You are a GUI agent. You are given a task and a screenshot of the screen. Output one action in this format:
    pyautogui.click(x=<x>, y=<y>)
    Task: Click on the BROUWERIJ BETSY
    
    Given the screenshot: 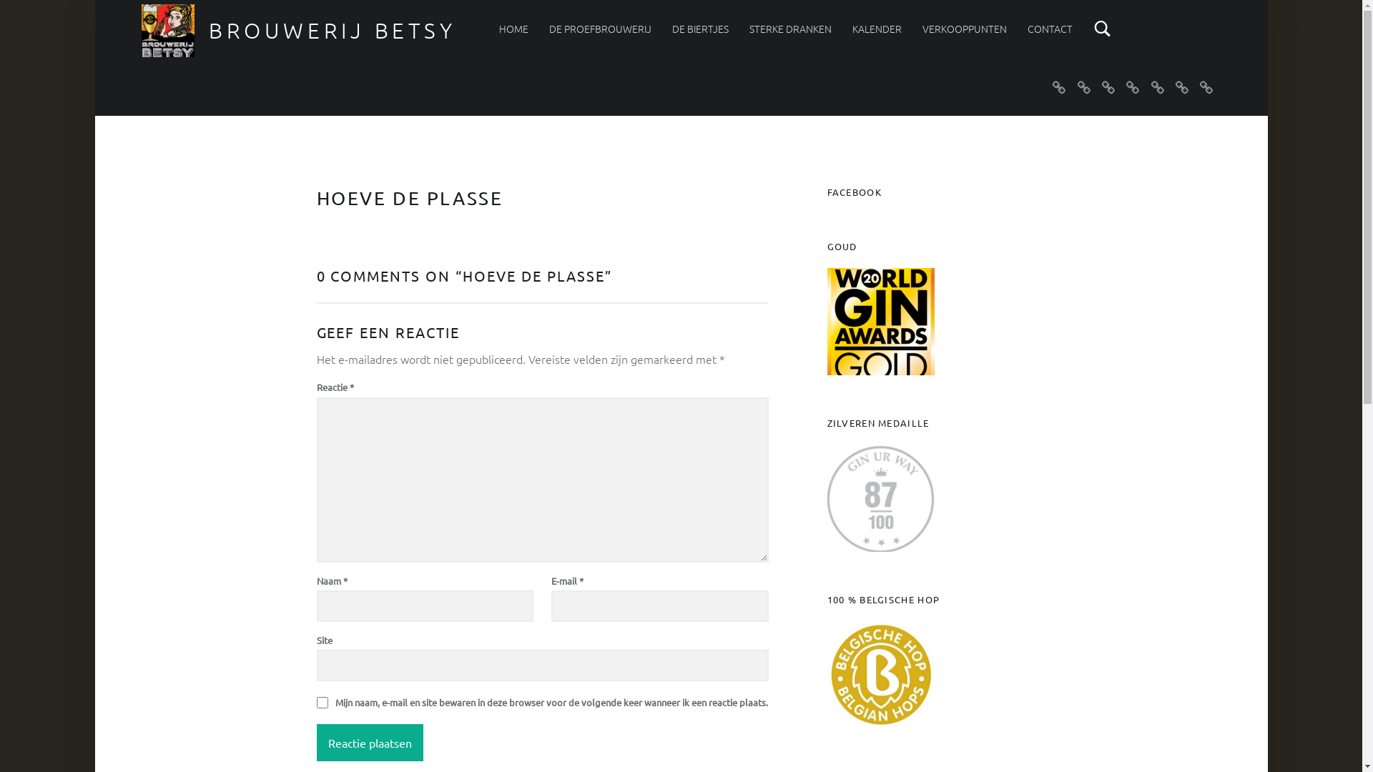 What is the action you would take?
    pyautogui.click(x=333, y=30)
    